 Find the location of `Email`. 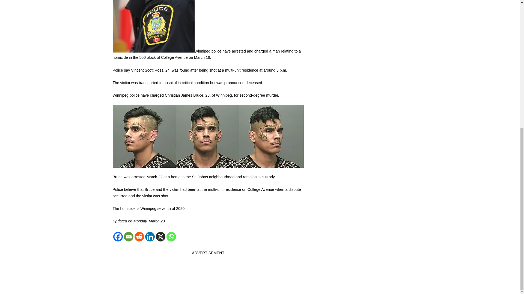

Email is located at coordinates (129, 237).